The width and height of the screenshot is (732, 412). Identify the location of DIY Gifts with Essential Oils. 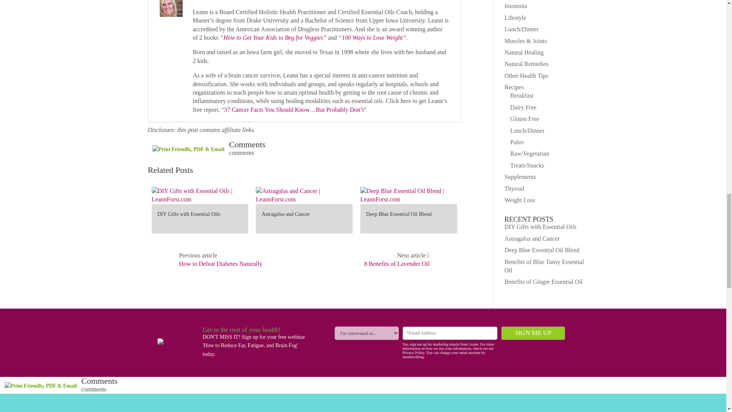
(188, 214).